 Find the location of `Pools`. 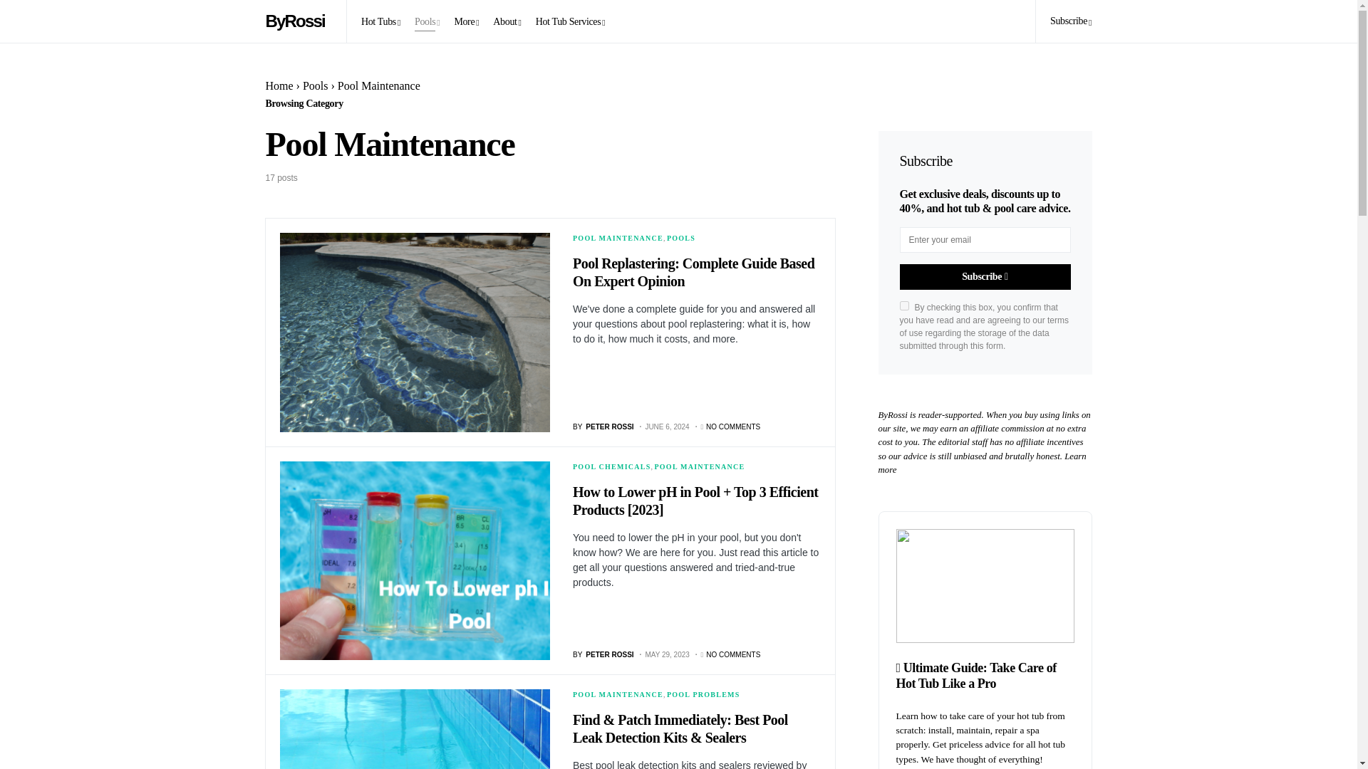

Pools is located at coordinates (426, 21).